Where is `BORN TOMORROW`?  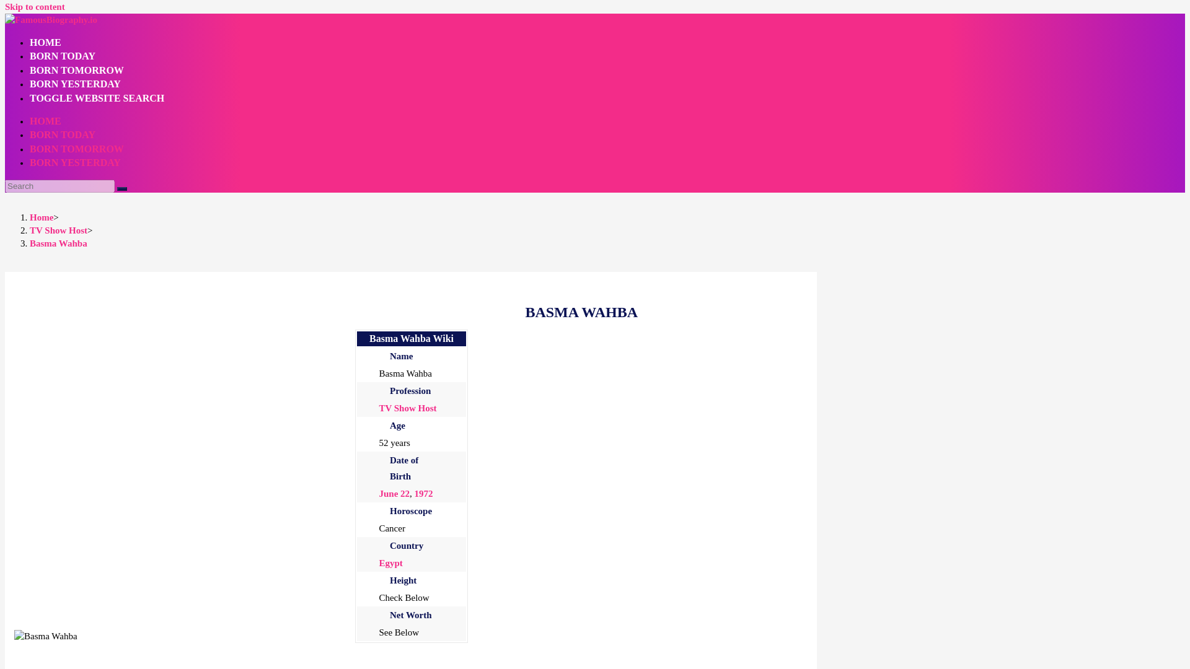 BORN TOMORROW is located at coordinates (77, 149).